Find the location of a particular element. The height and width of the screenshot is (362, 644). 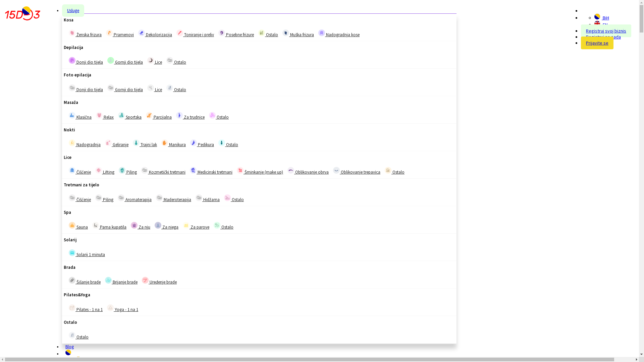

Trajni lak is located at coordinates (136, 143).